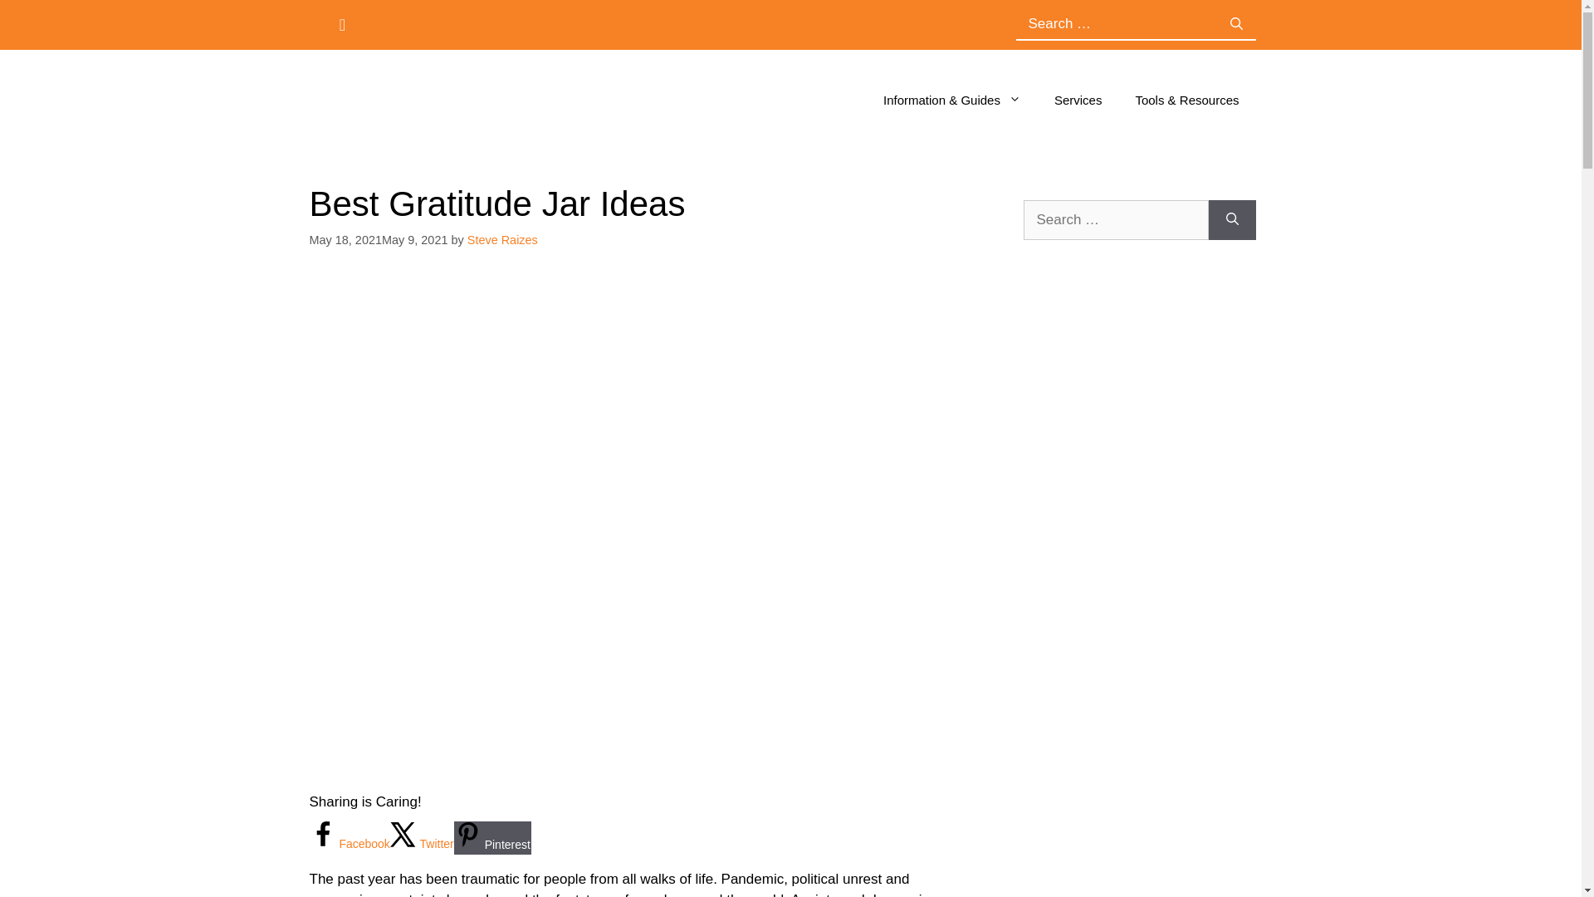 The height and width of the screenshot is (897, 1594). What do you see at coordinates (382, 23) in the screenshot?
I see `LinkedIn` at bounding box center [382, 23].